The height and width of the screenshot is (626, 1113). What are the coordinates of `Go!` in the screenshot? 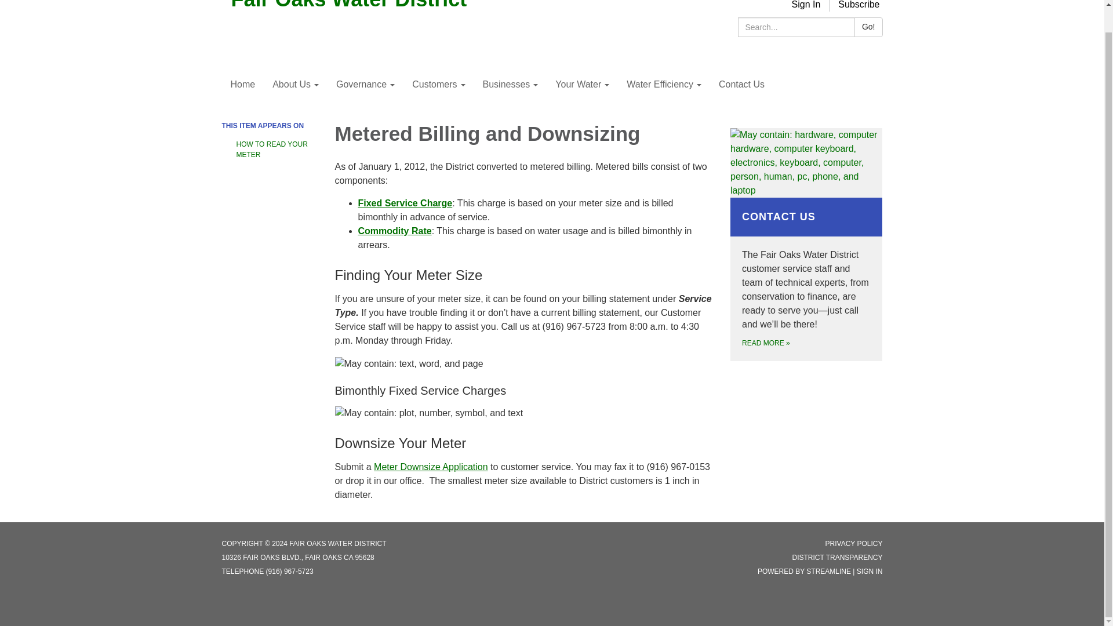 It's located at (868, 27).